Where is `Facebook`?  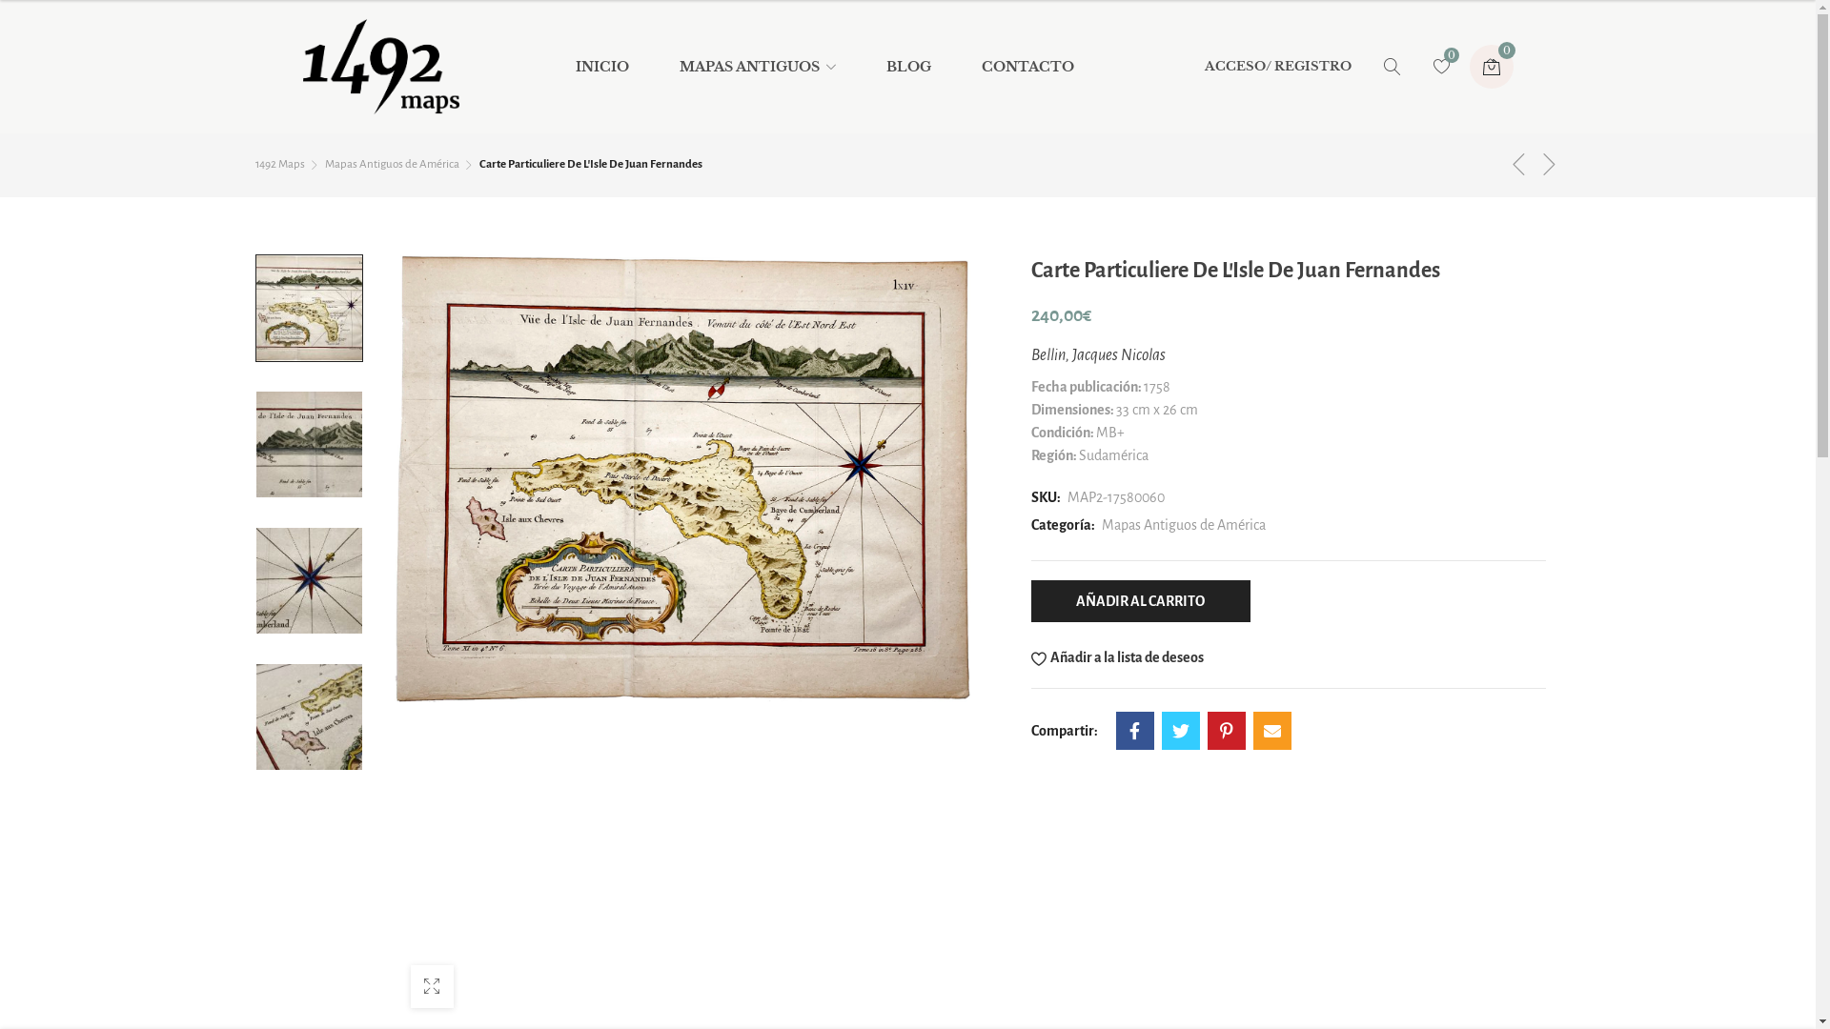
Facebook is located at coordinates (1135, 731).